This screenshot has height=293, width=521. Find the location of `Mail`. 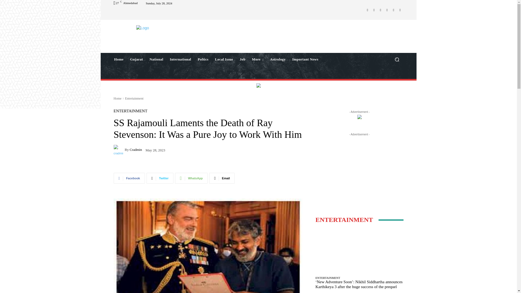

Mail is located at coordinates (380, 9).